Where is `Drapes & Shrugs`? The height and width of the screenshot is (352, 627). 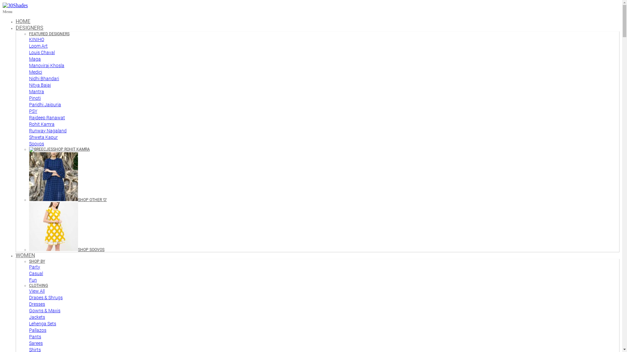
Drapes & Shrugs is located at coordinates (46, 297).